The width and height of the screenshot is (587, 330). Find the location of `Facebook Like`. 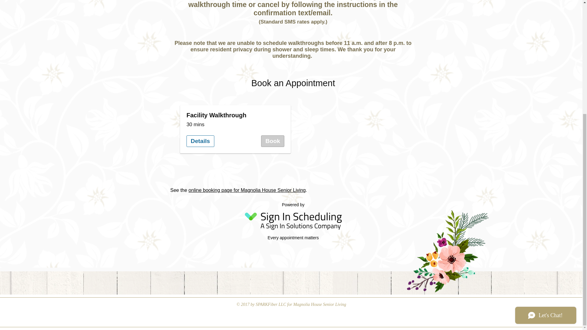

Facebook Like is located at coordinates (181, 305).